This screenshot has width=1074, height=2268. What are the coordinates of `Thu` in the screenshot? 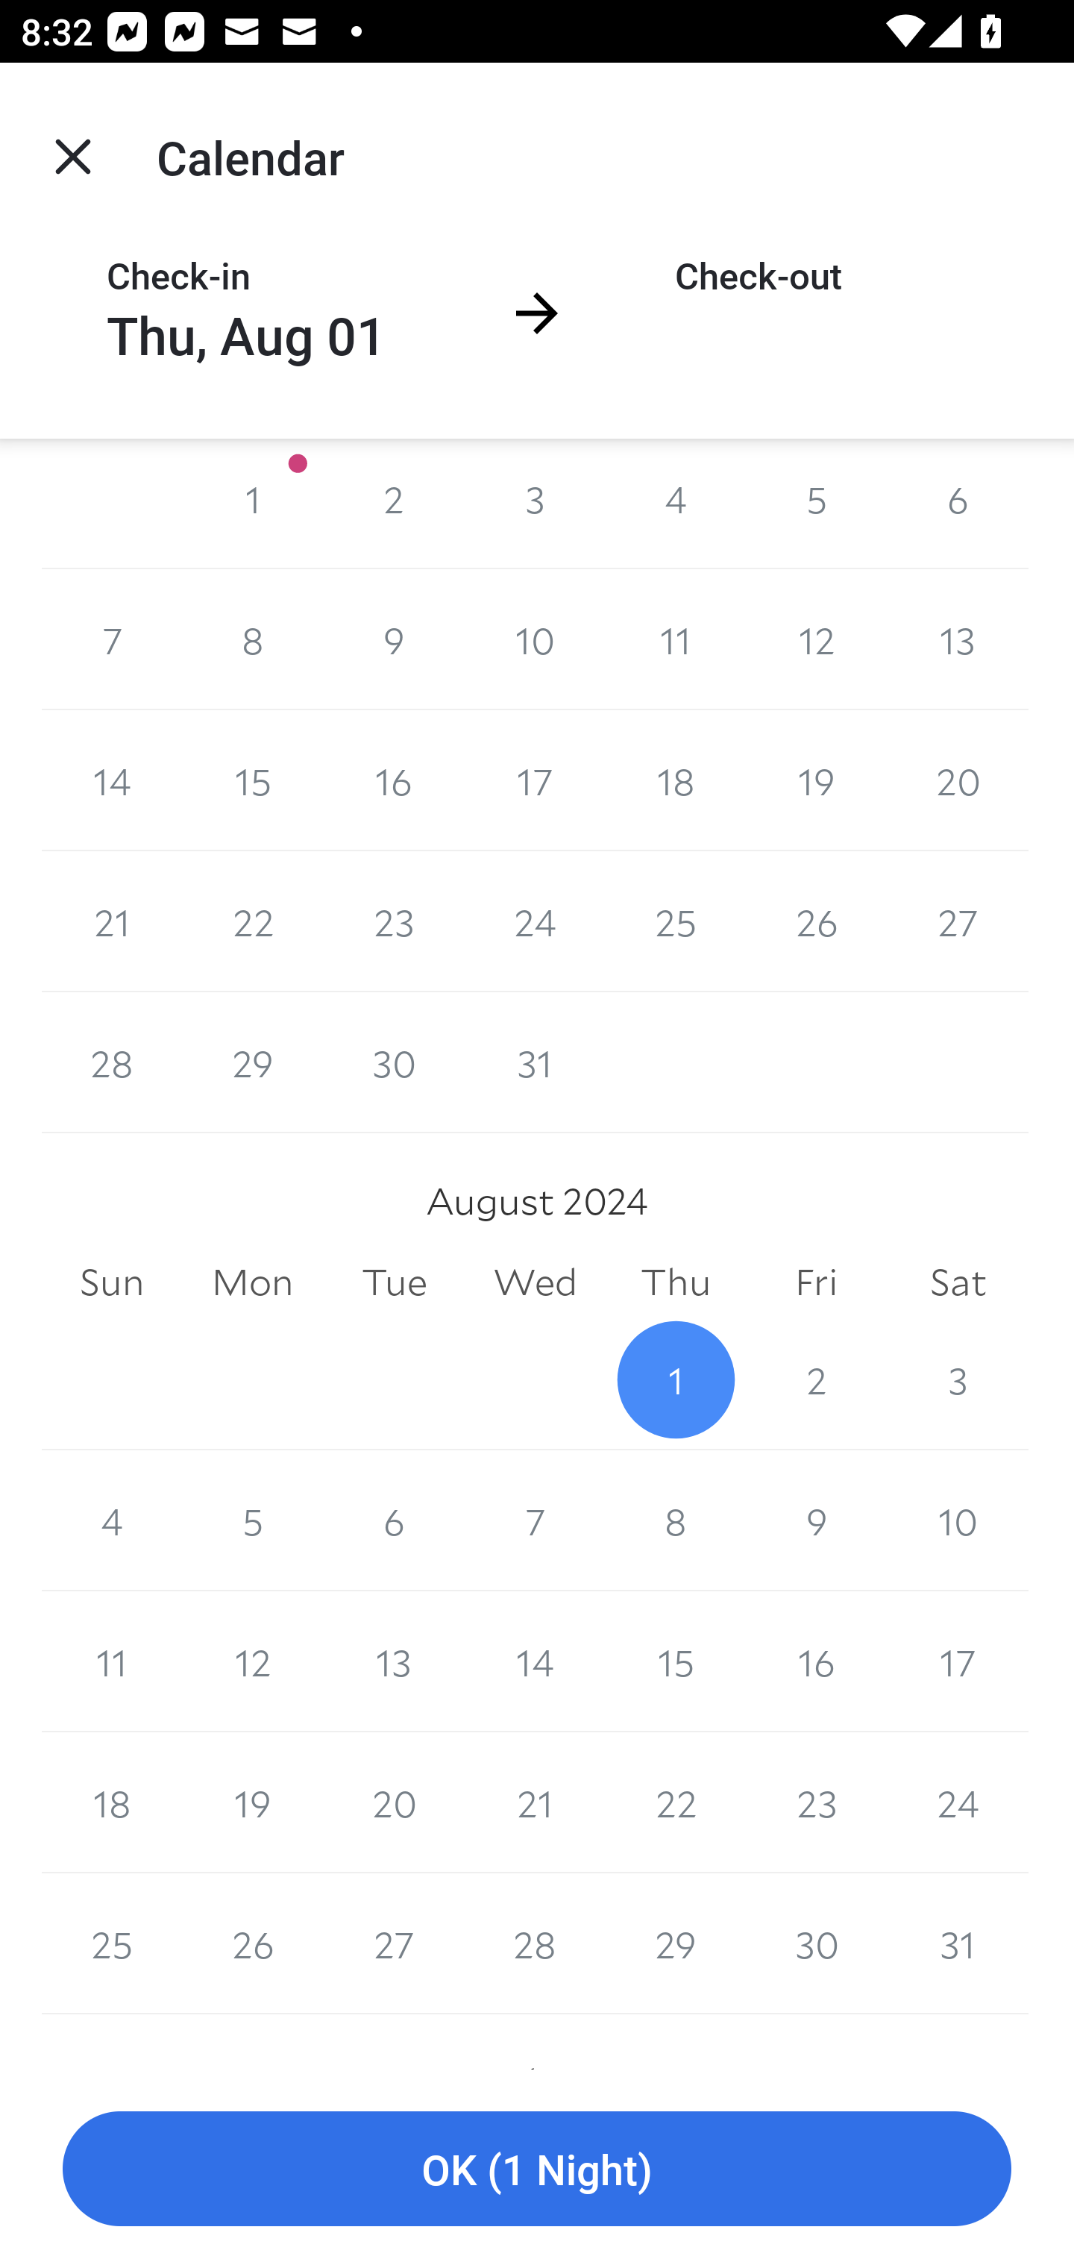 It's located at (676, 1282).